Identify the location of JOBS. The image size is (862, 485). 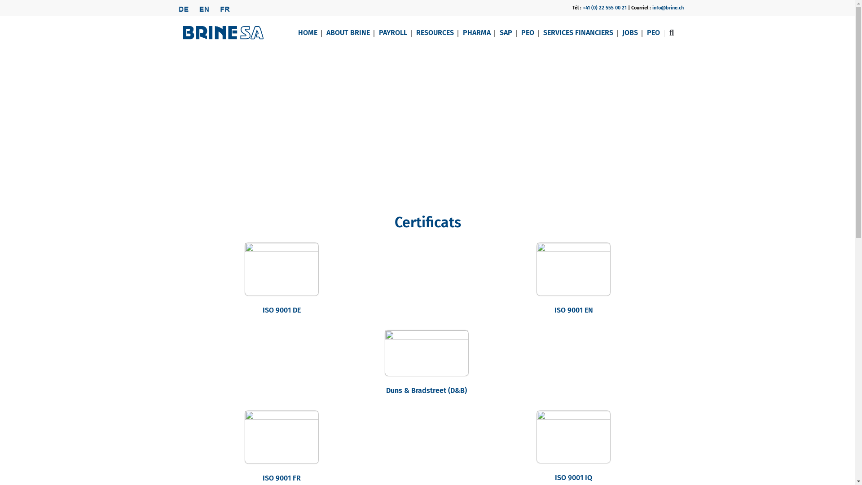
(630, 33).